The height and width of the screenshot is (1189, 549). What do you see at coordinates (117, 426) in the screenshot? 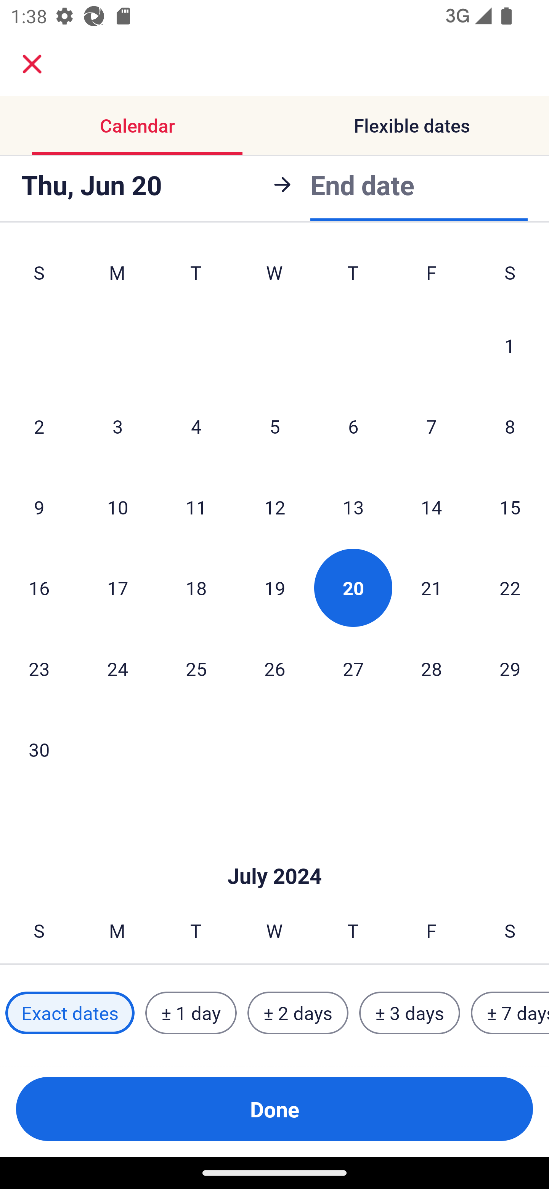
I see `3 Monday, June 3, 2024` at bounding box center [117, 426].